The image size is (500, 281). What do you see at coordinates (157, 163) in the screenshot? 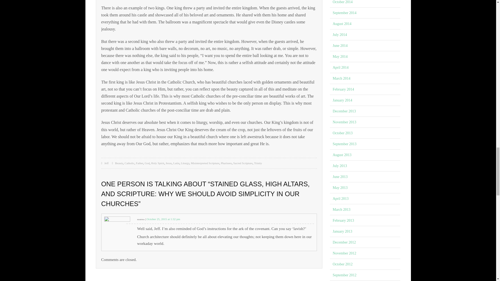
I see `Holy Spirit` at bounding box center [157, 163].